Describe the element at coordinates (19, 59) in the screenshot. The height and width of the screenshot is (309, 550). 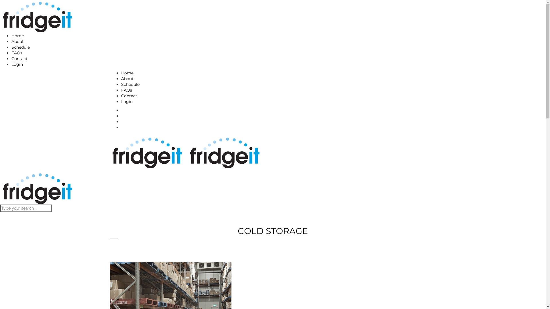
I see `Contact` at that location.